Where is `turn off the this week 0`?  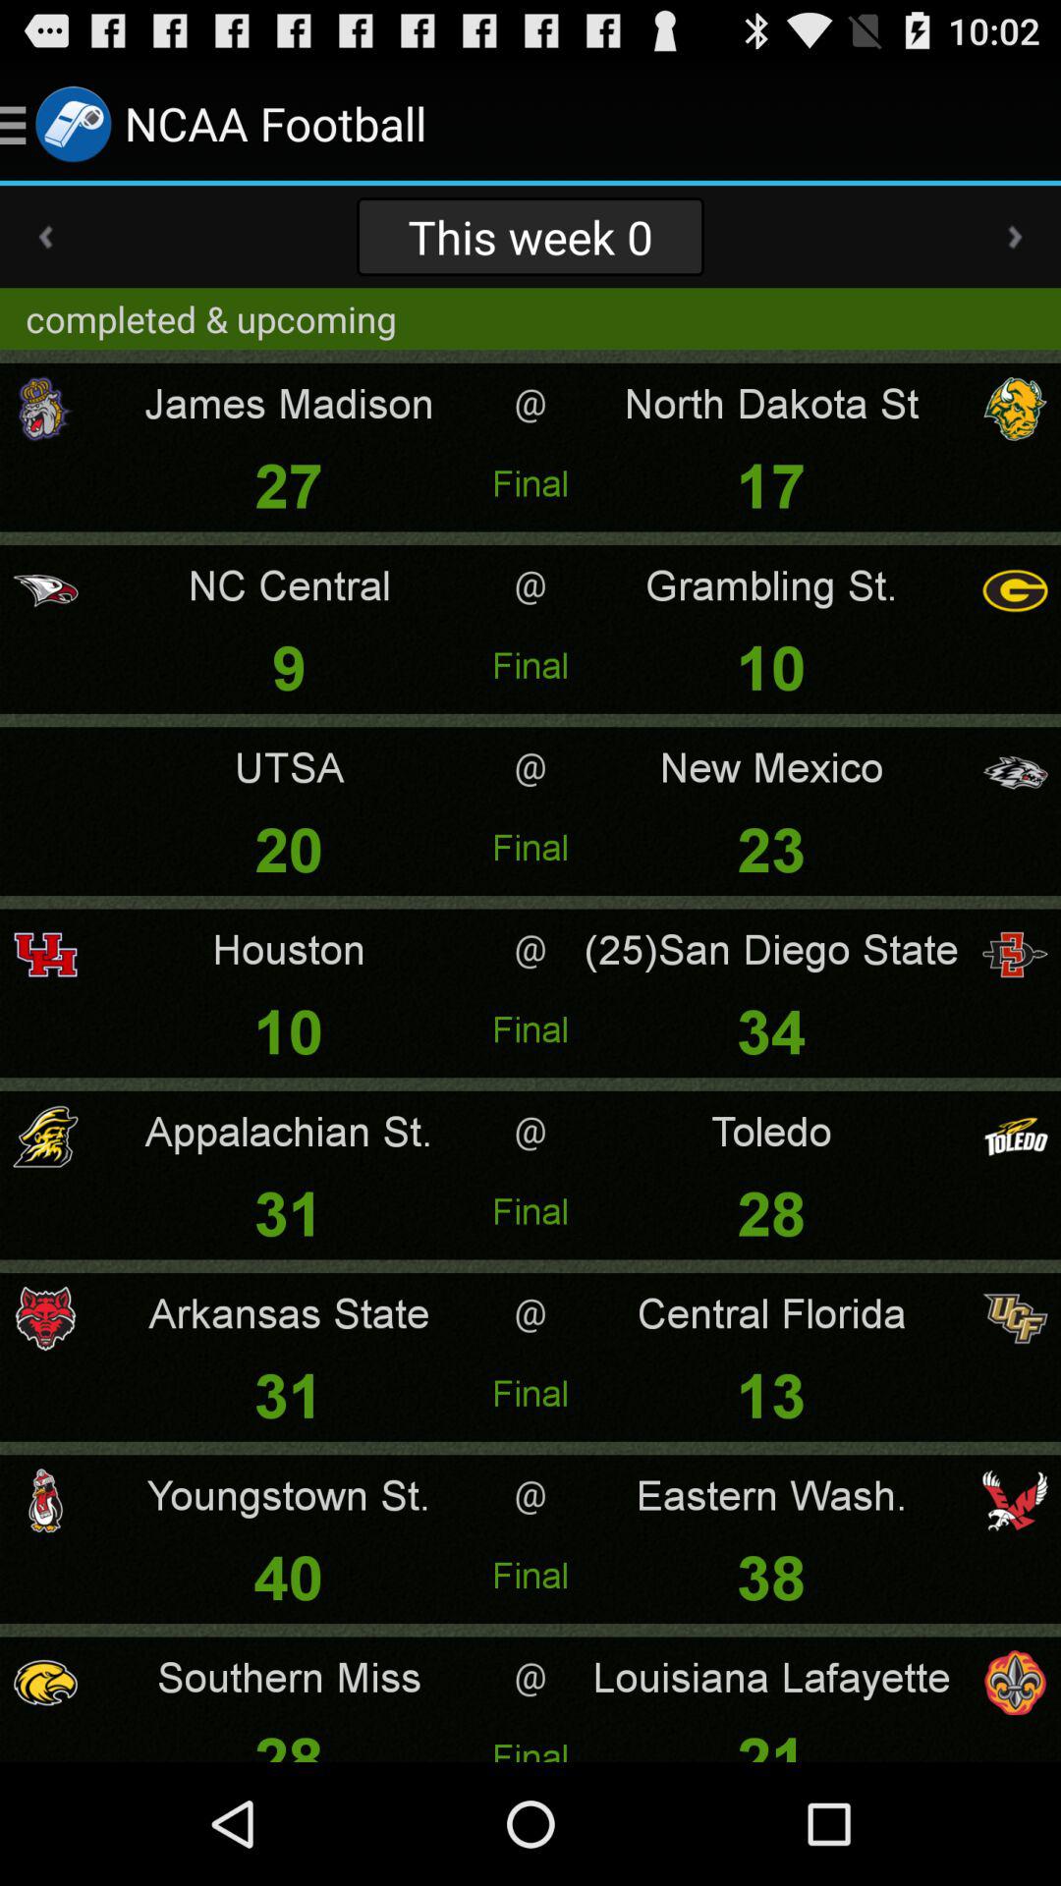 turn off the this week 0 is located at coordinates (530, 236).